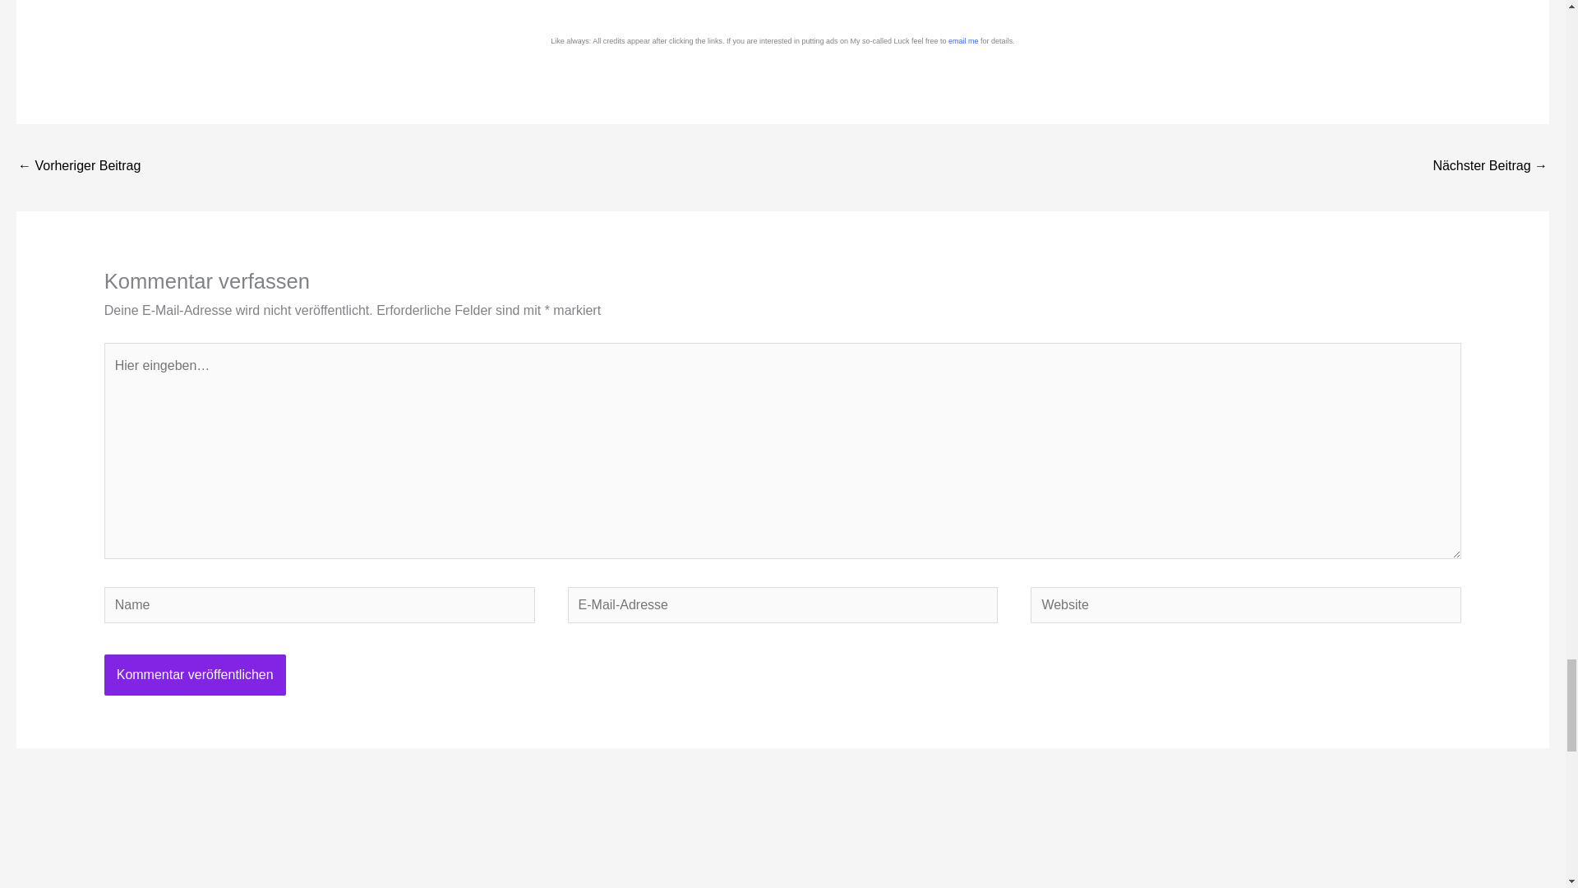 The height and width of the screenshot is (888, 1578). What do you see at coordinates (964, 41) in the screenshot?
I see `about me ` at bounding box center [964, 41].